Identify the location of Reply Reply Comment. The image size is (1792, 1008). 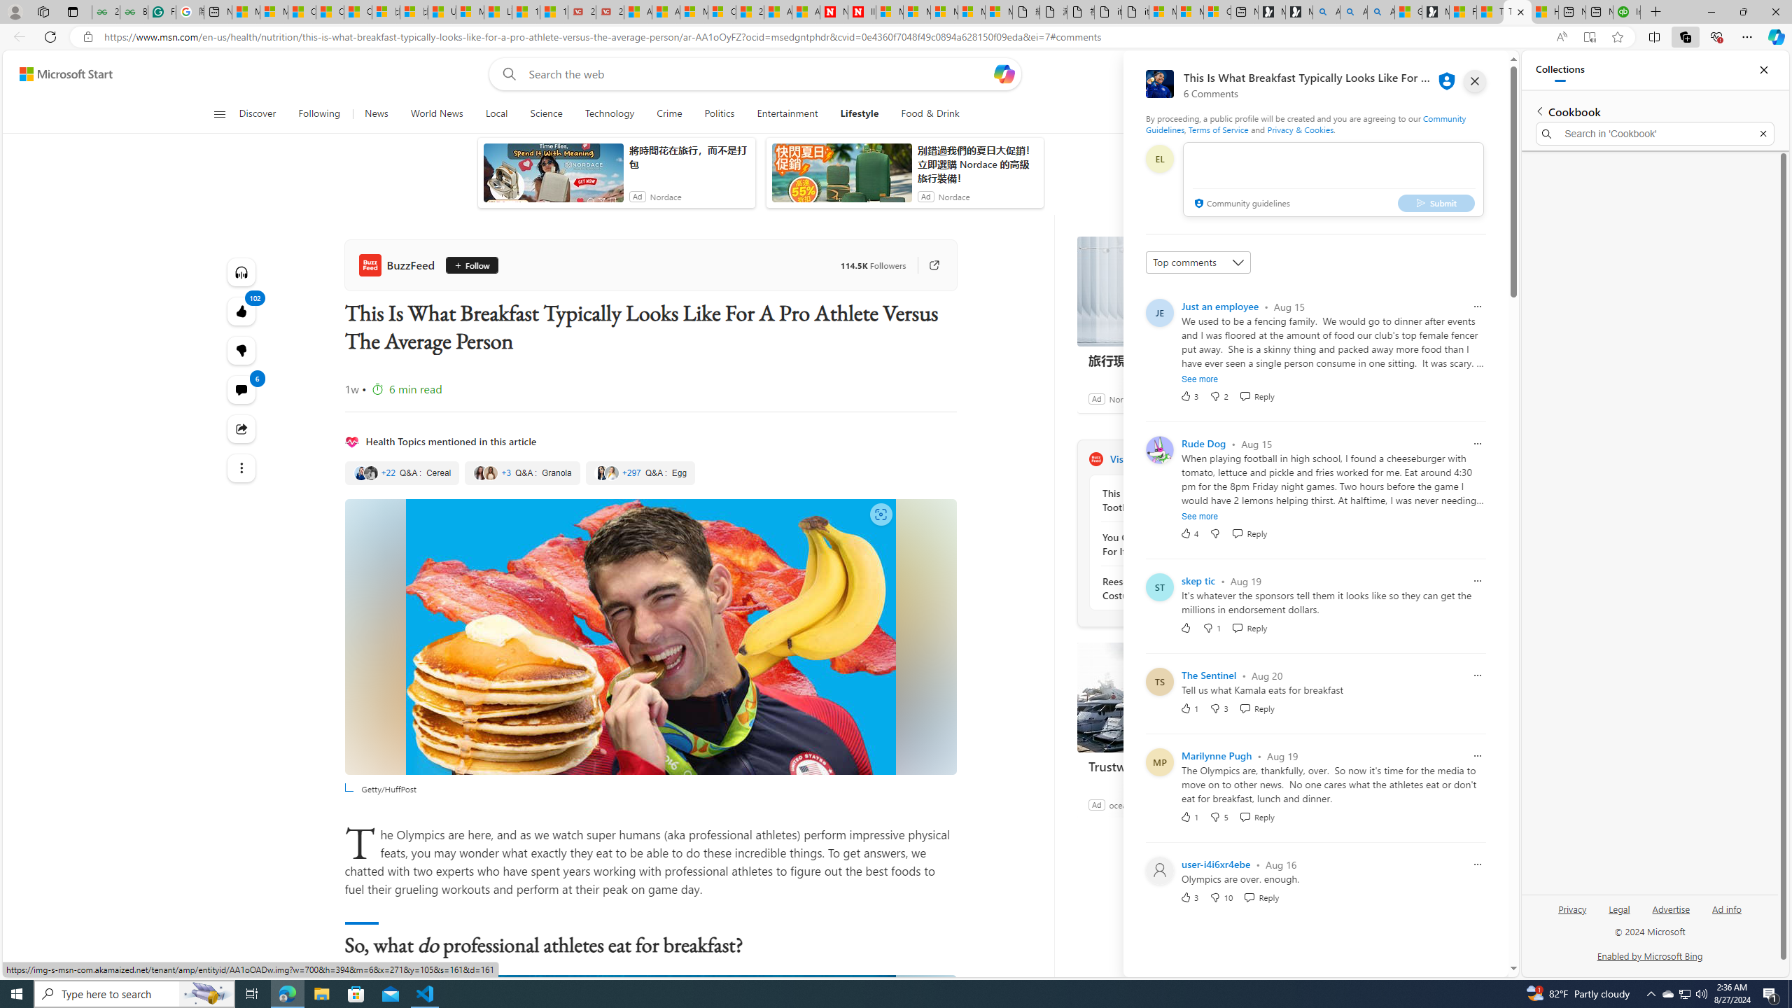
(1261, 897).